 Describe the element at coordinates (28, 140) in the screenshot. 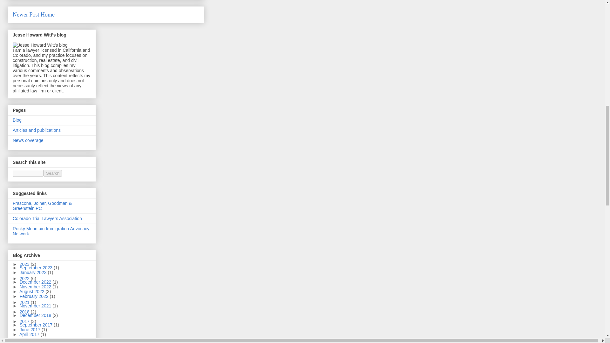

I see `News coverage` at that location.